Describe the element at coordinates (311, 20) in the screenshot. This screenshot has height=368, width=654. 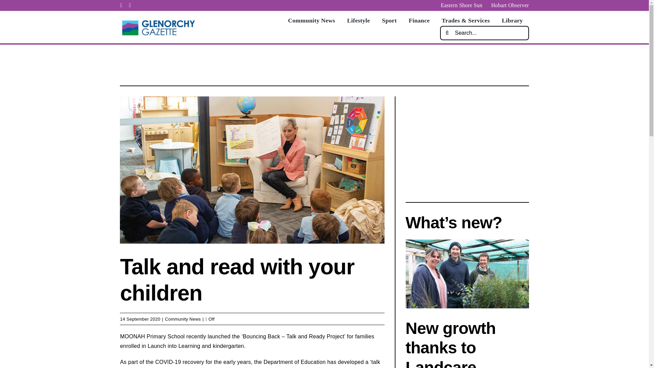
I see `Community News` at that location.